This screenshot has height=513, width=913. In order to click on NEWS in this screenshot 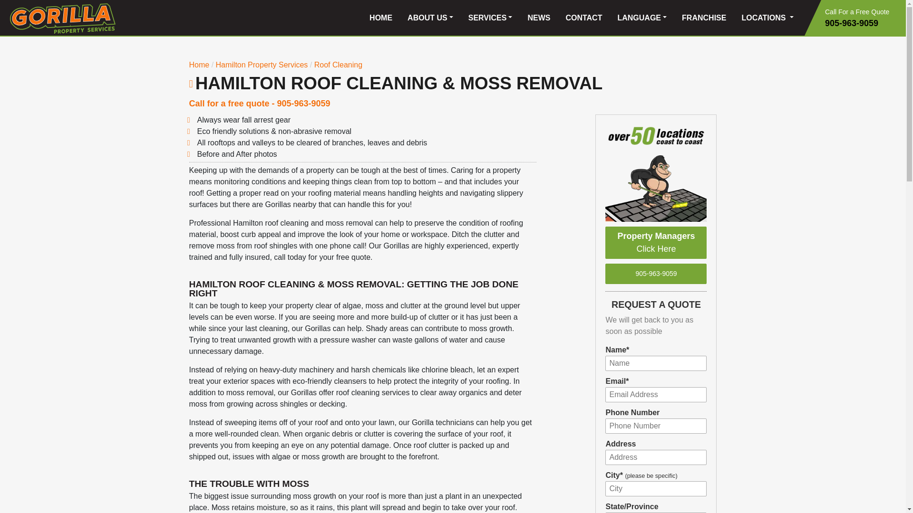, I will do `click(538, 18)`.